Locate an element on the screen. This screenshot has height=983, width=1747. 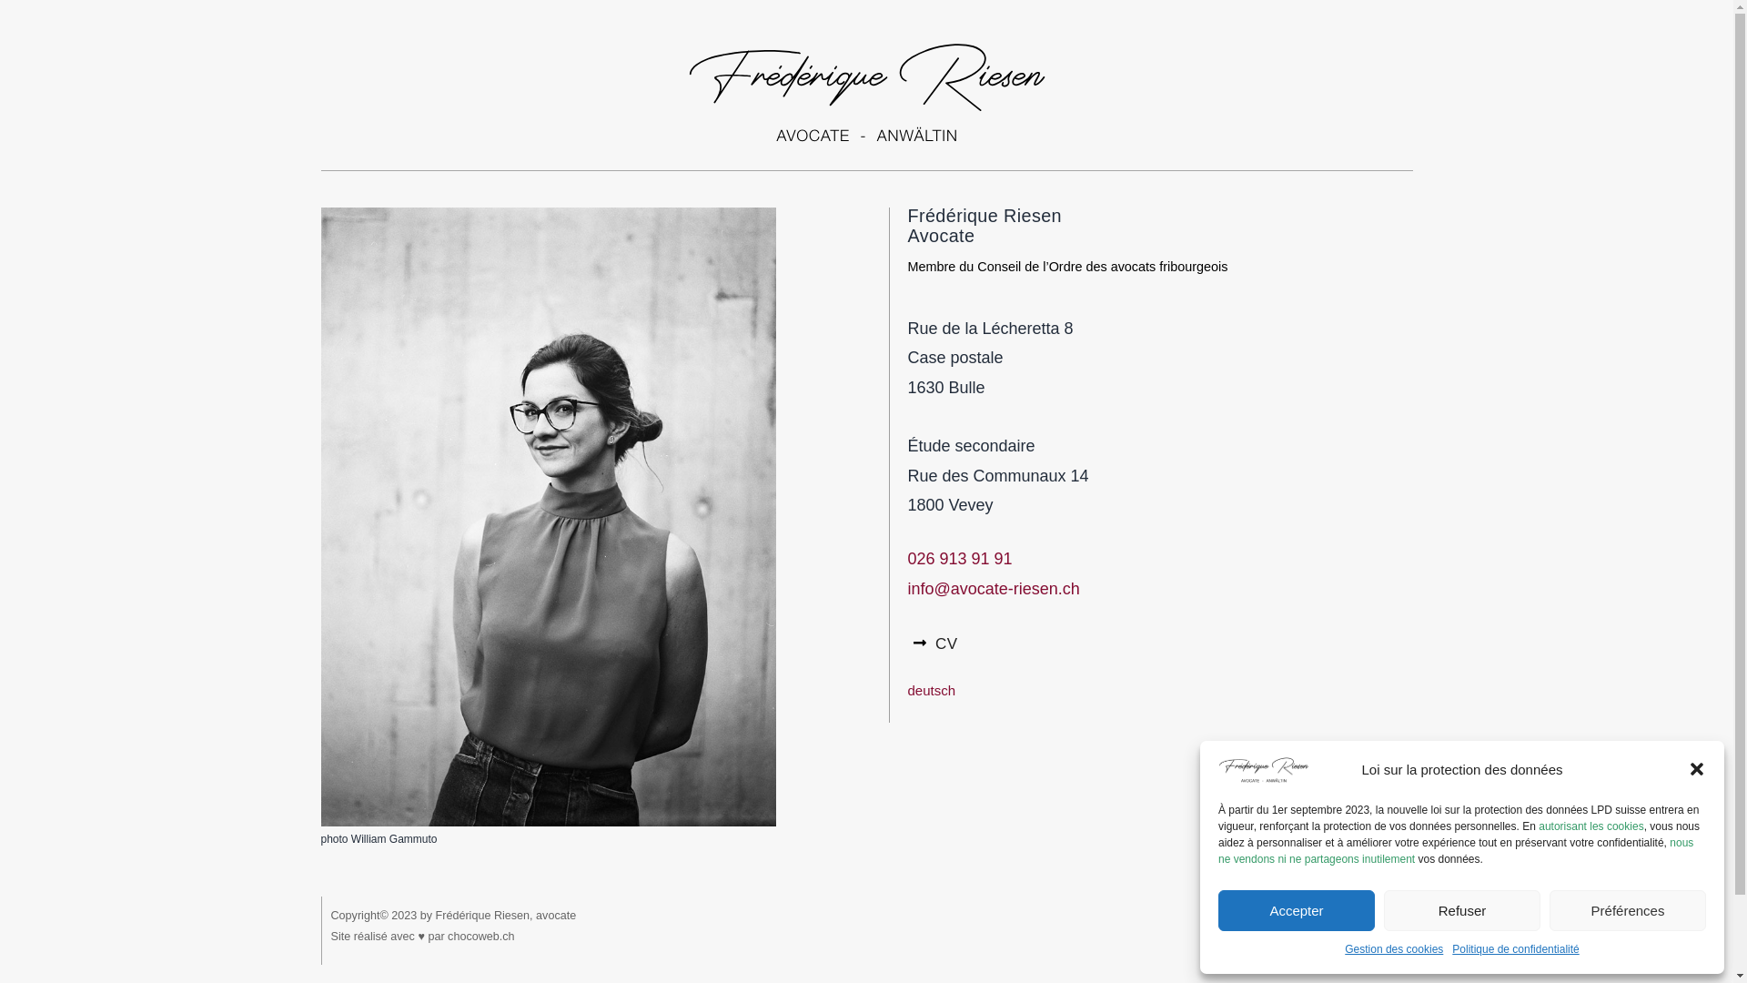
Gestion des cookies is located at coordinates (1394, 950).